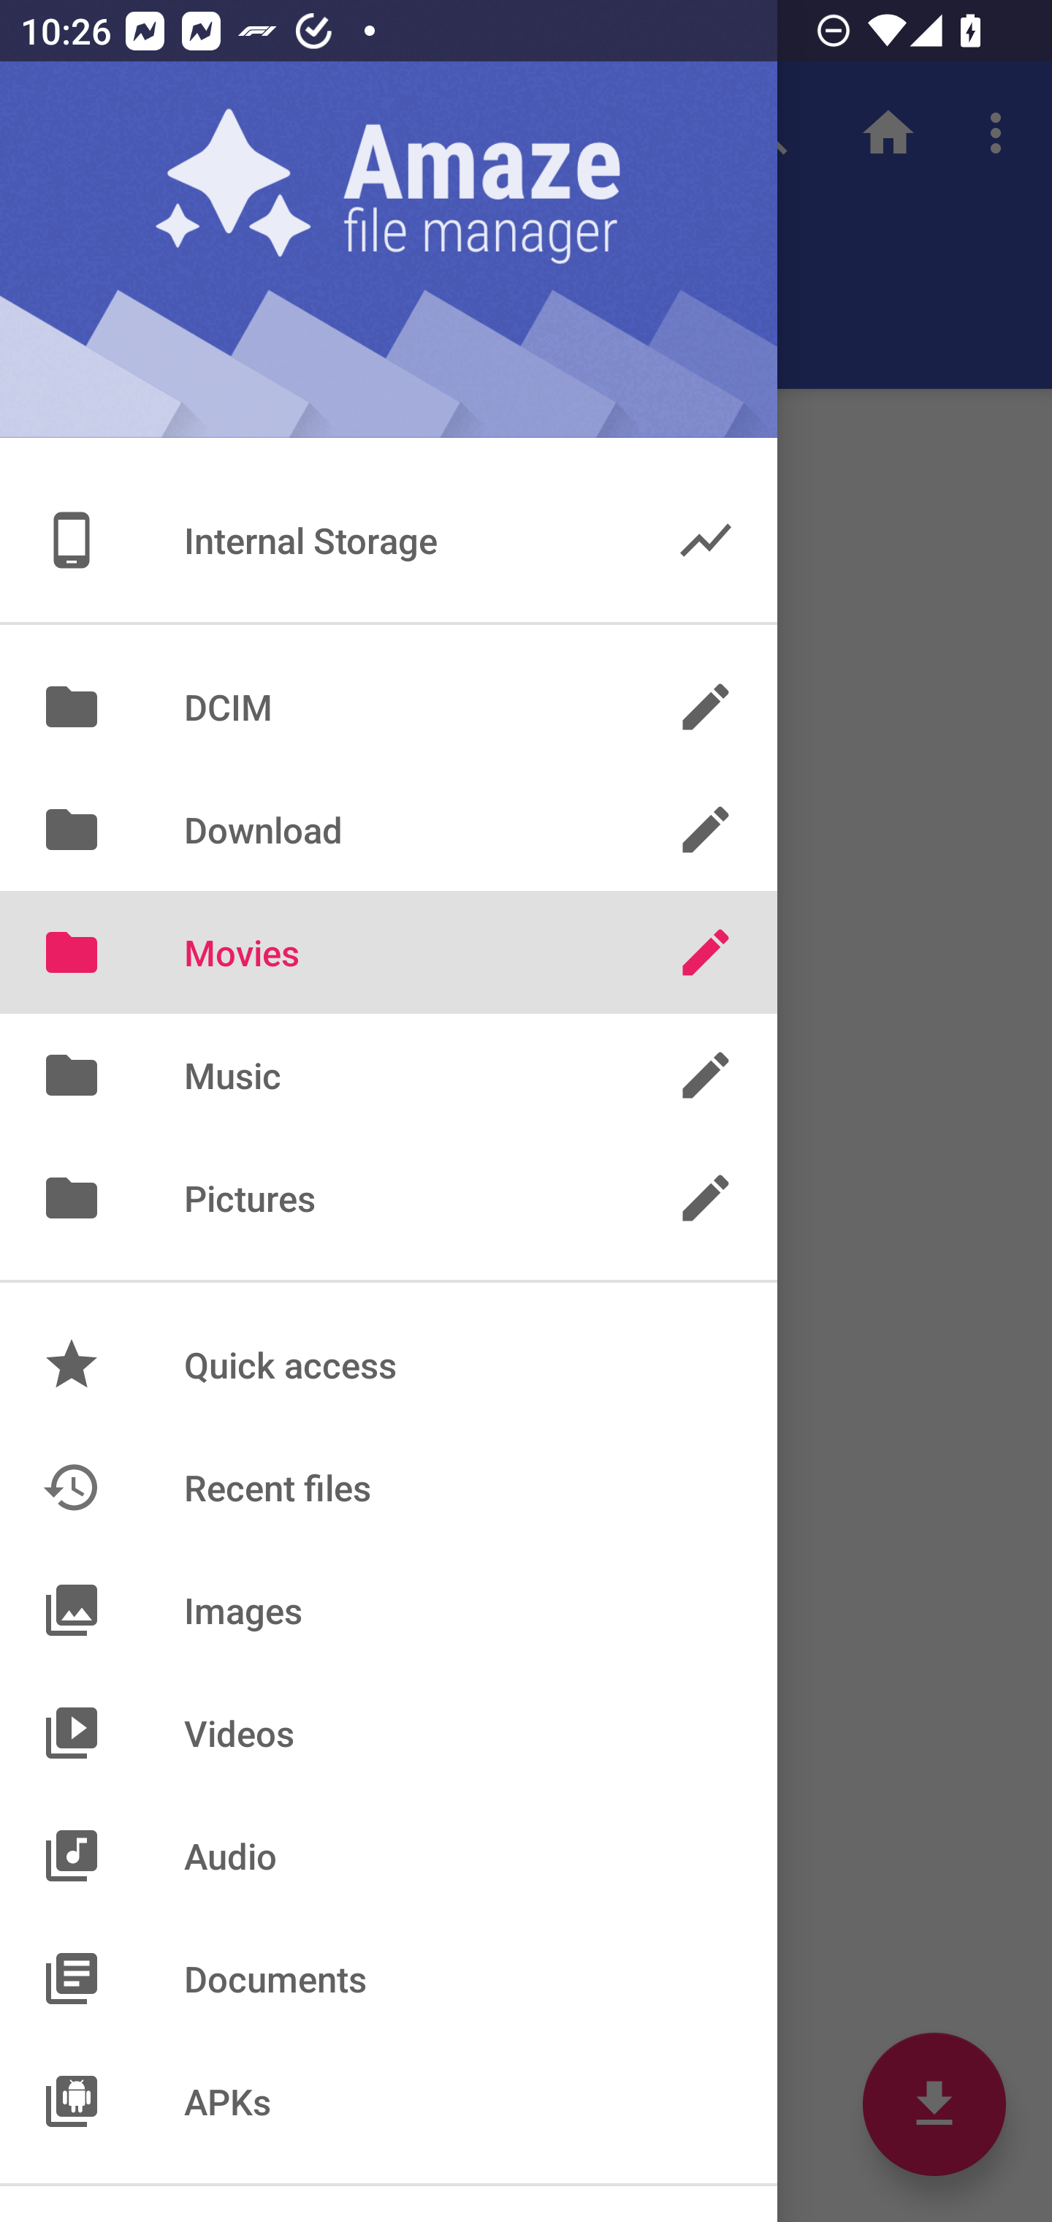 This screenshot has width=1052, height=2222. What do you see at coordinates (389, 1075) in the screenshot?
I see `Music` at bounding box center [389, 1075].